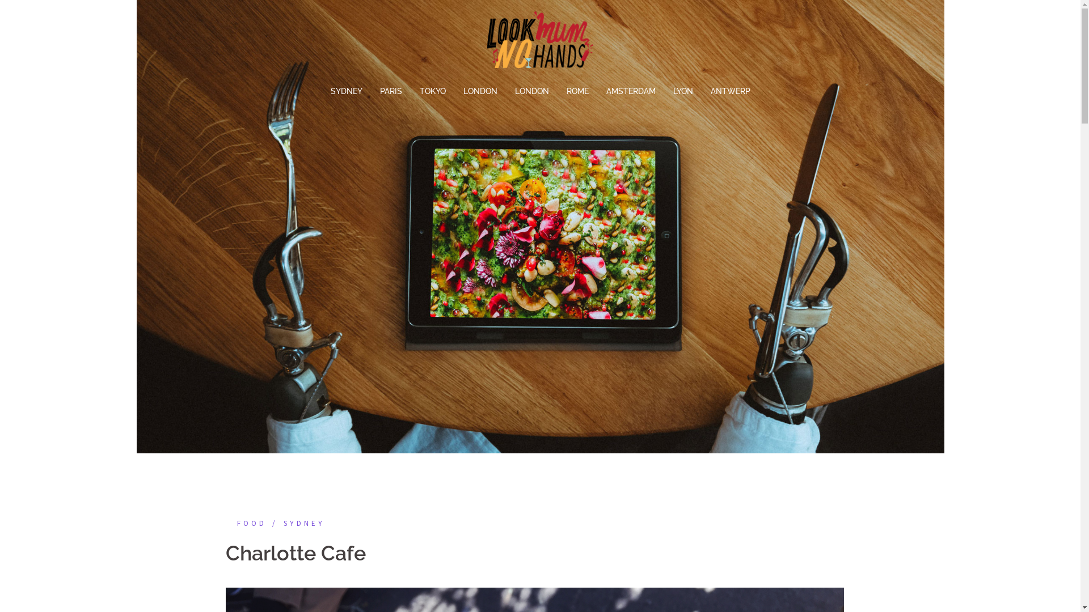 The image size is (1089, 612). I want to click on Skip to content, so click(0, 0).